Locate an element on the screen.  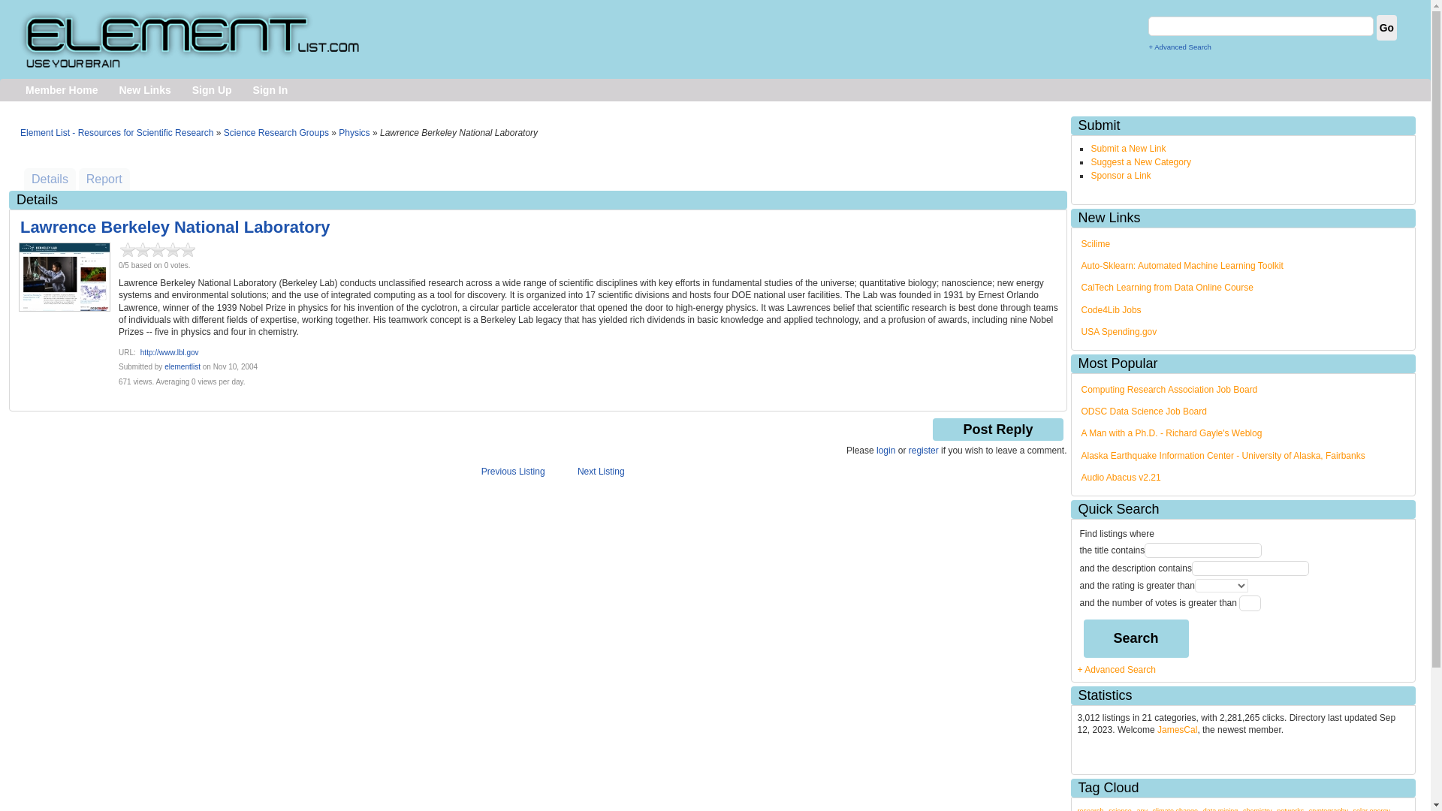
Element List - Resources for Scientific Research is located at coordinates (116, 132).